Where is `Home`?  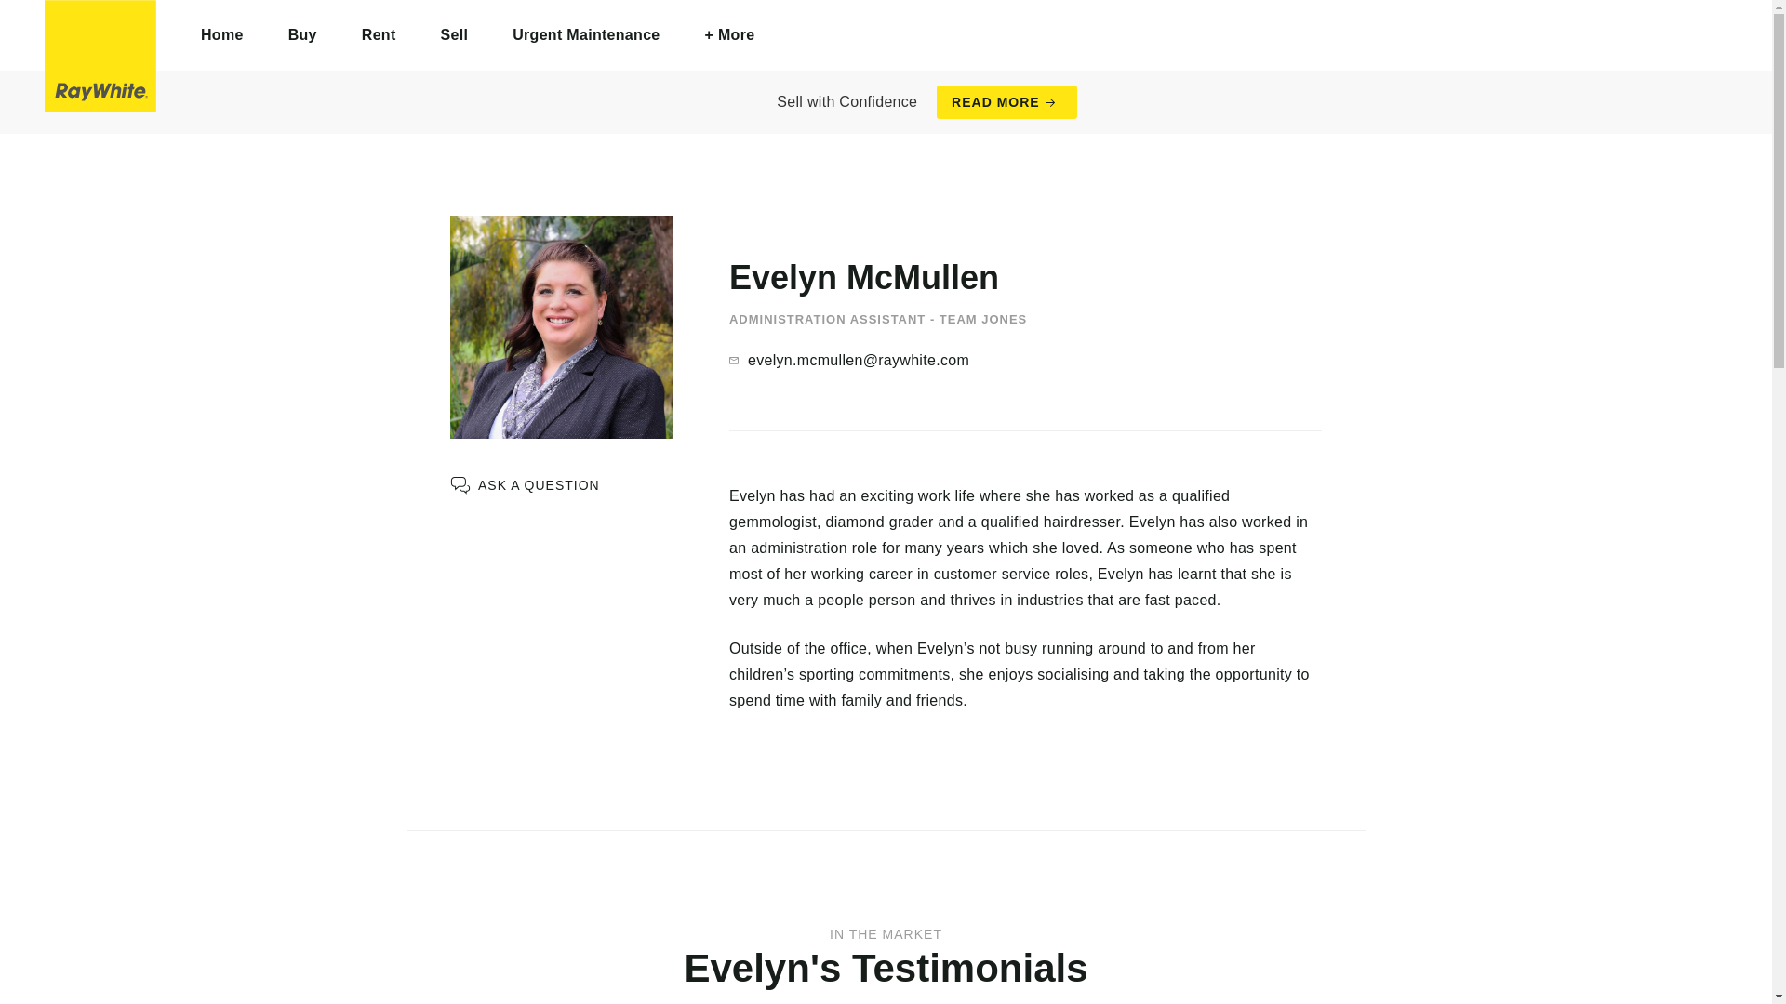 Home is located at coordinates (222, 35).